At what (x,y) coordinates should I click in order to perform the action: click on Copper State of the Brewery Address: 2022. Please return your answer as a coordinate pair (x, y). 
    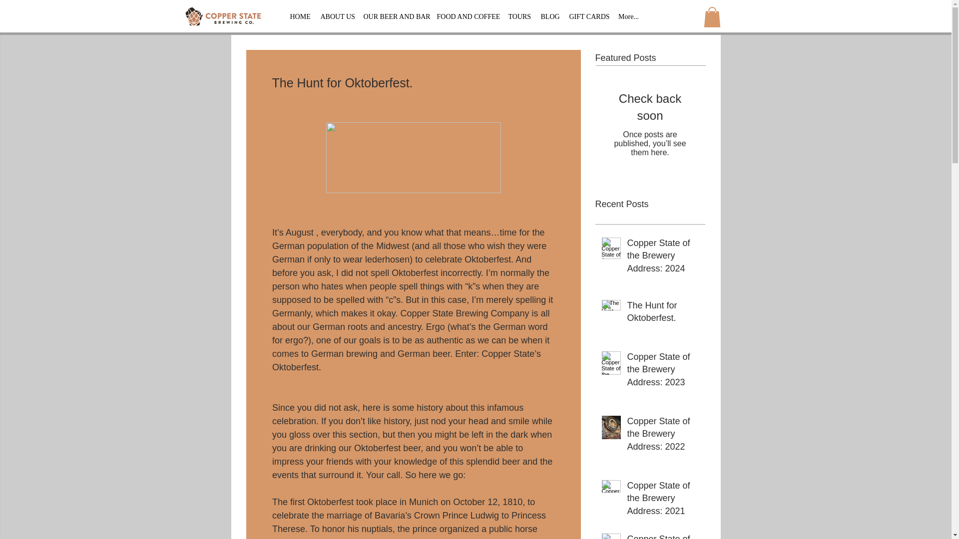
    Looking at the image, I should click on (663, 436).